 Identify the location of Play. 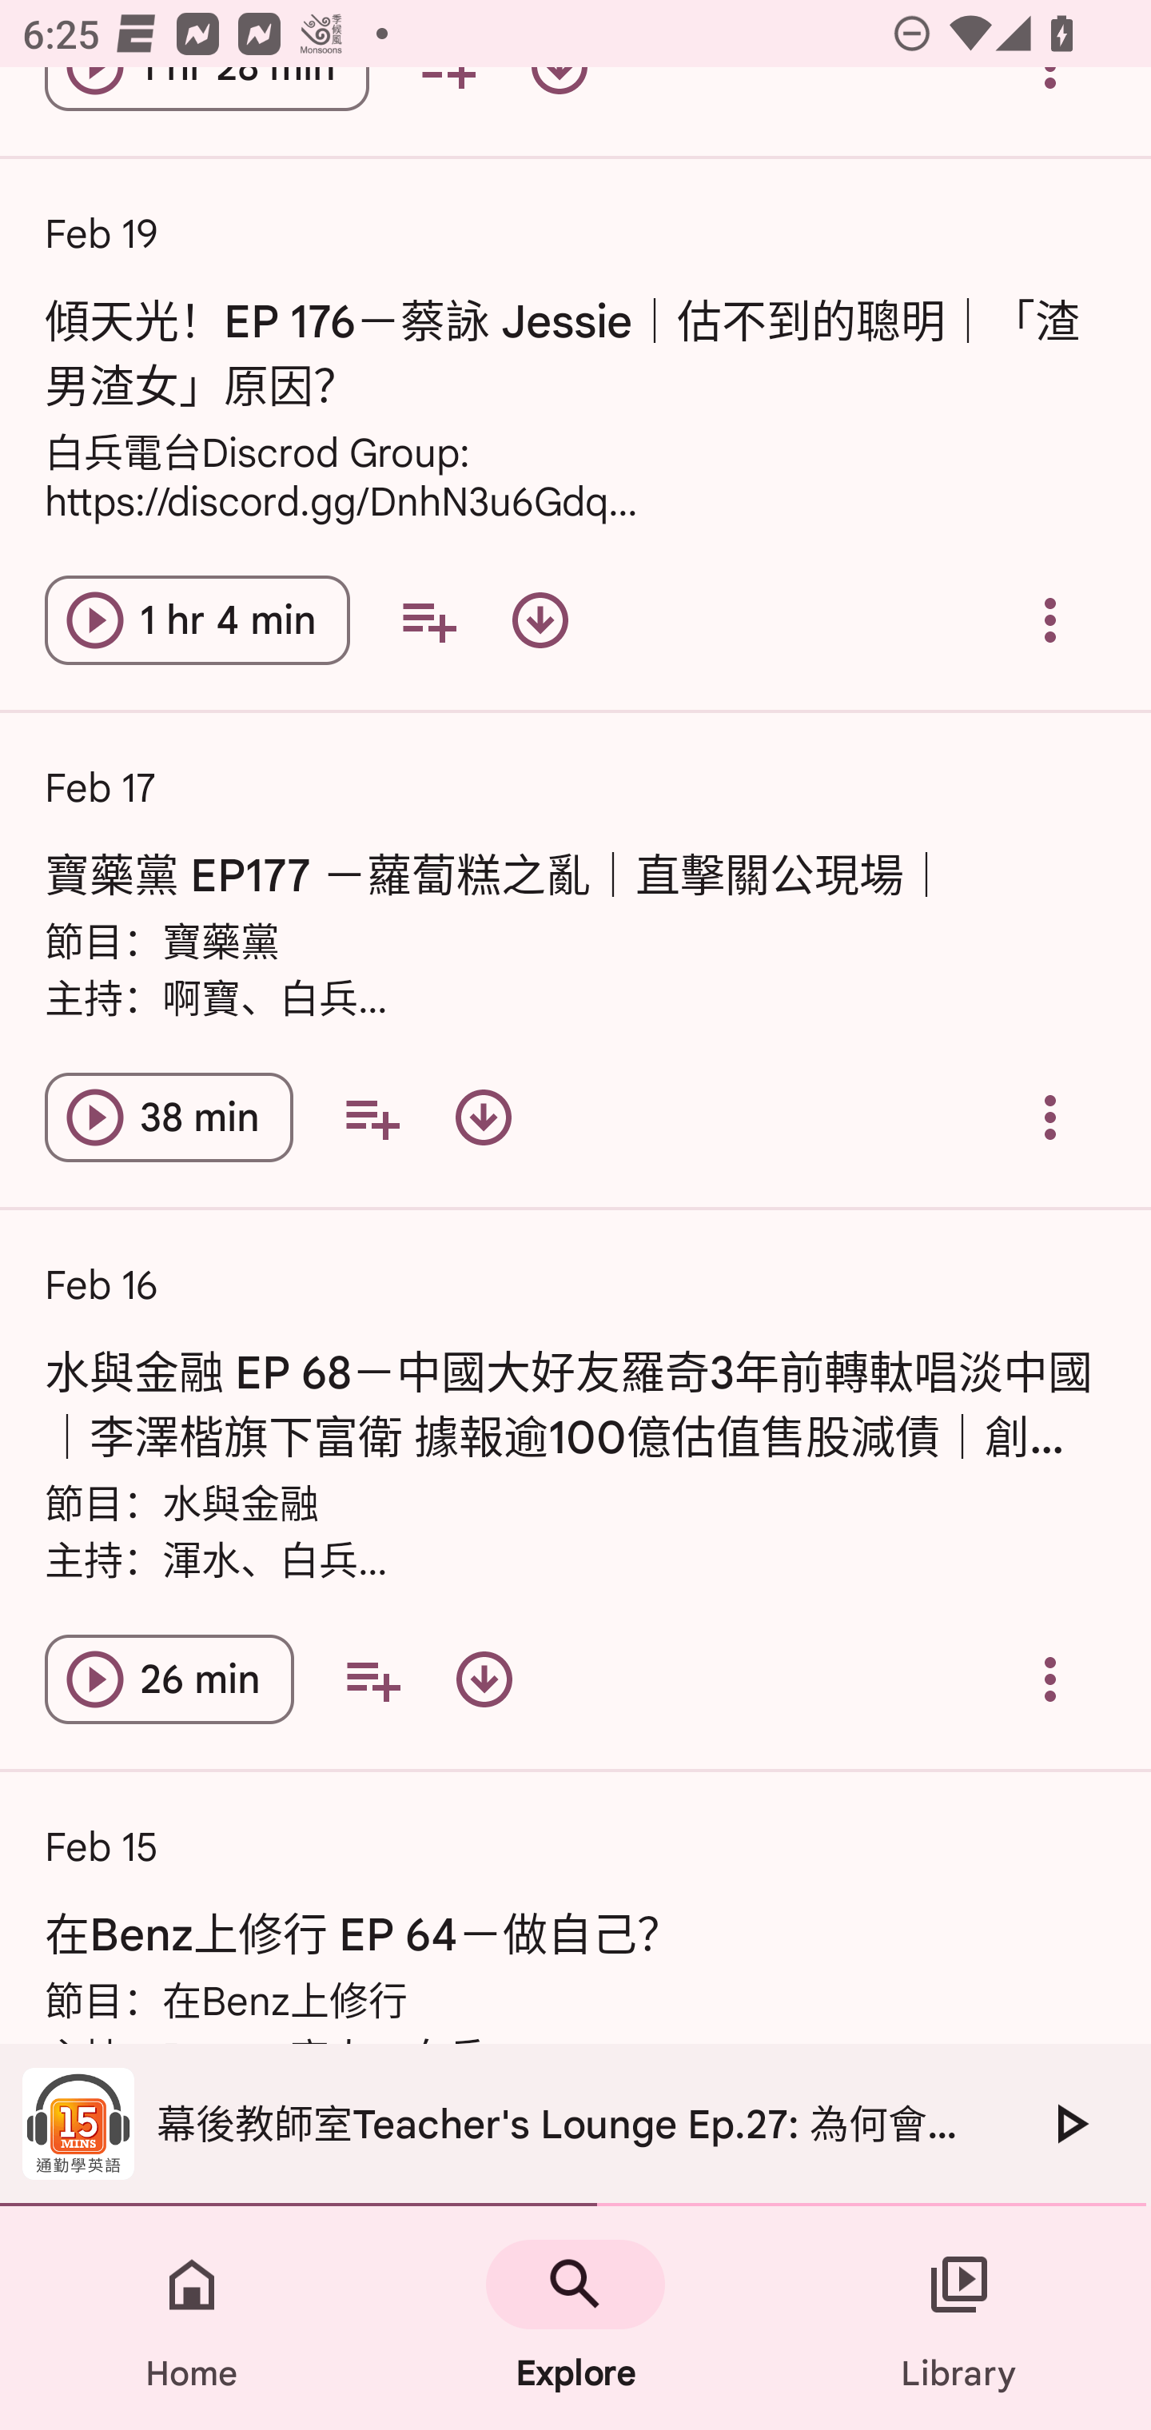
(1069, 2123).